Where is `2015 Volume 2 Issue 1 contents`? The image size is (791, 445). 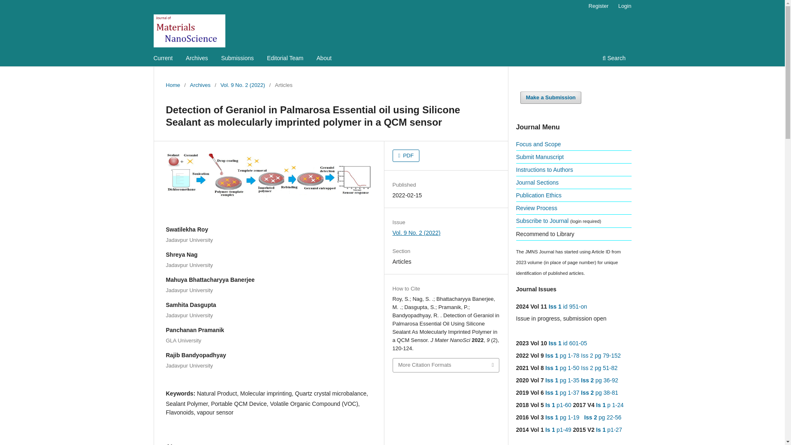 2015 Volume 2 Issue 1 contents is located at coordinates (609, 429).